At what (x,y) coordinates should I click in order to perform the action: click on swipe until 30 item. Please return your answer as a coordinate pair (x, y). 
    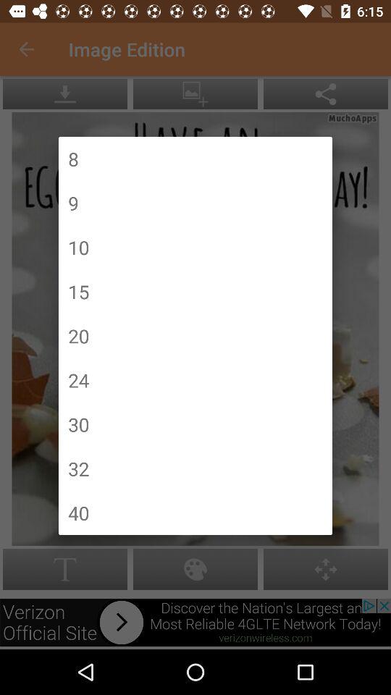
    Looking at the image, I should click on (78, 424).